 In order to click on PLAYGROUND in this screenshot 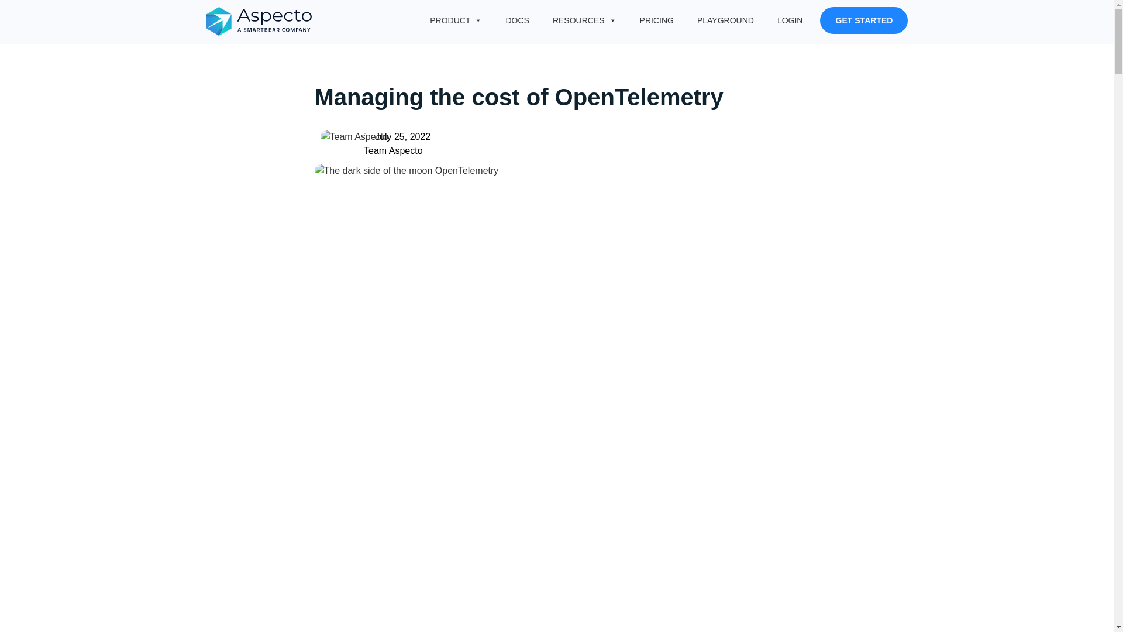, I will do `click(725, 20)`.